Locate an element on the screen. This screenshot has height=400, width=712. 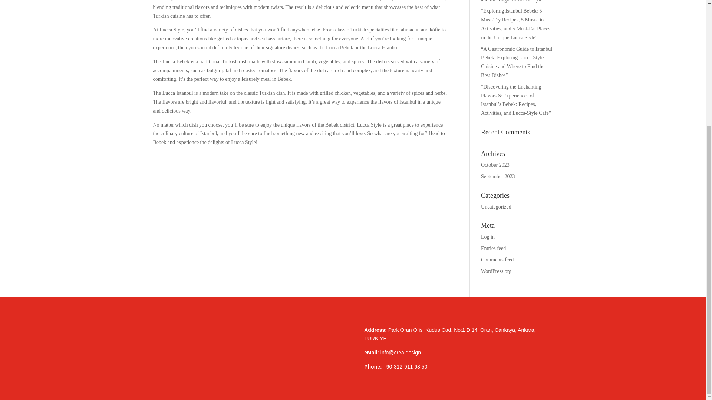
Entries feed is located at coordinates (493, 248).